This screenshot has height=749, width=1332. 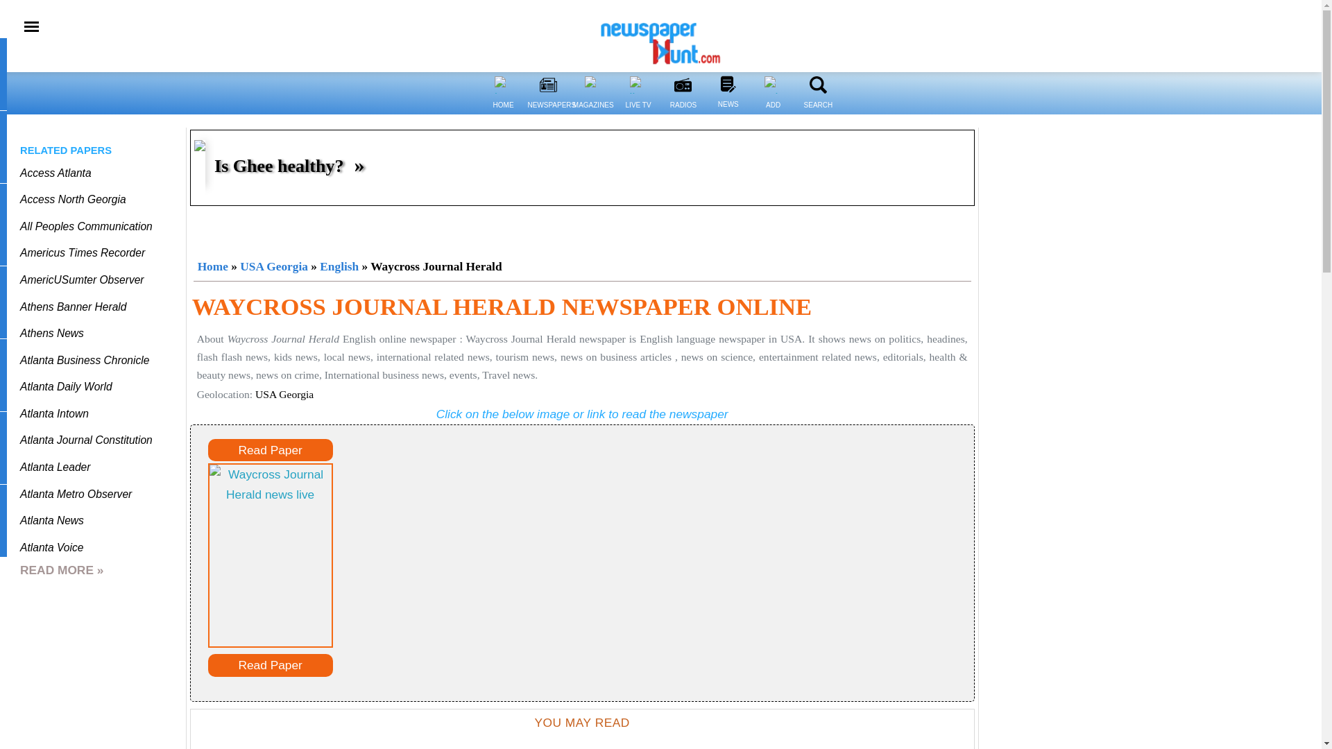 I want to click on Americus Times Recorder, so click(x=82, y=252).